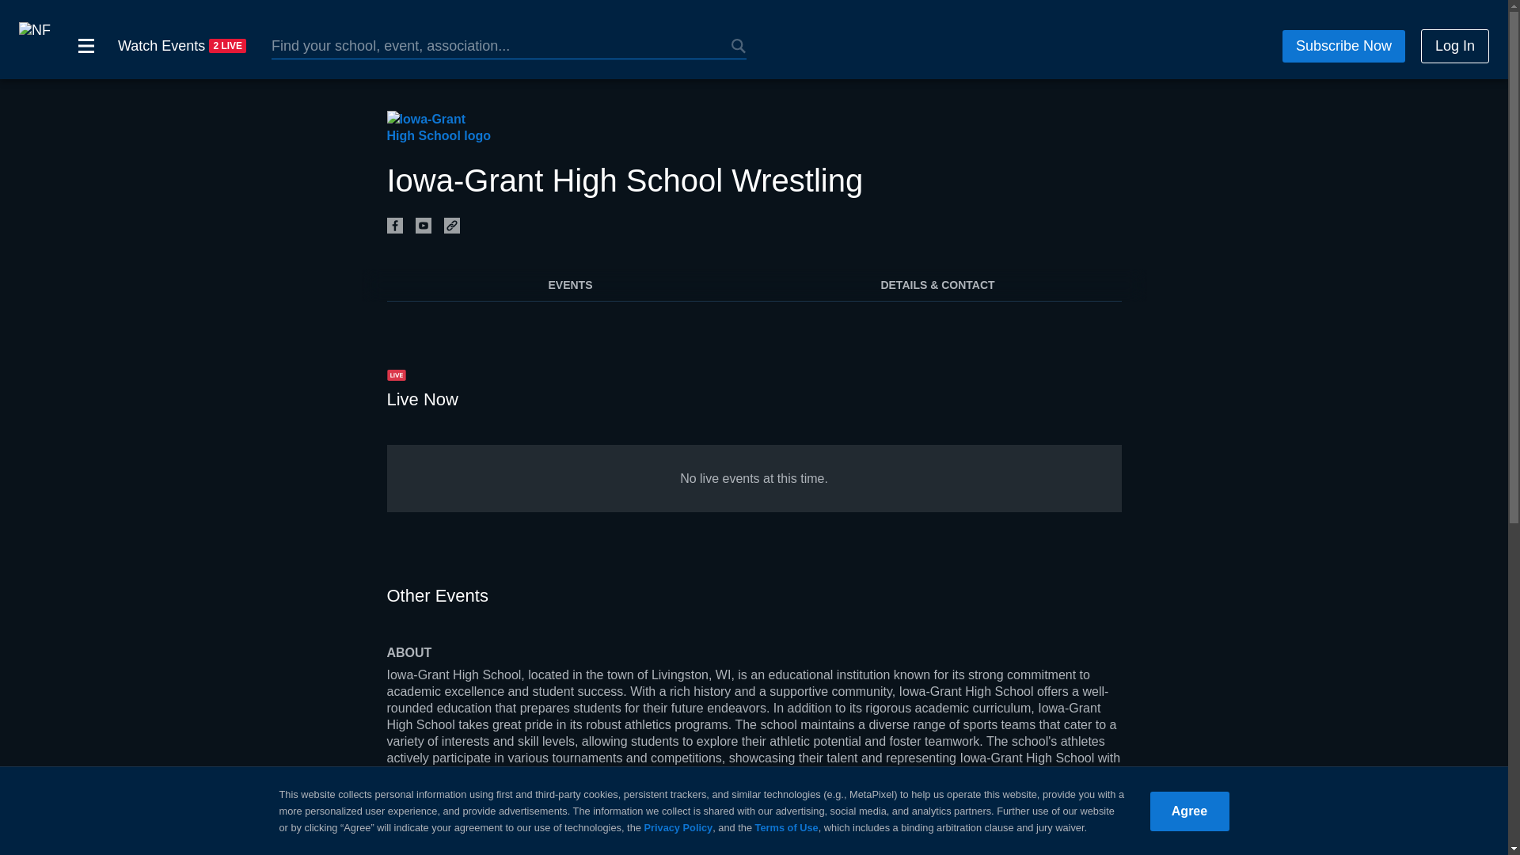  What do you see at coordinates (181, 46) in the screenshot?
I see `Watch Events 2 LIVE` at bounding box center [181, 46].